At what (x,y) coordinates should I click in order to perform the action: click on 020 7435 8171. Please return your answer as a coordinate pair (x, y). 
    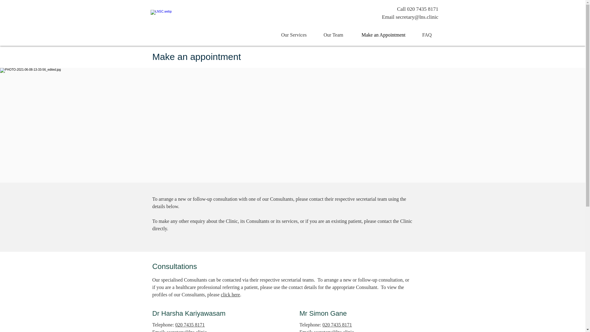
    Looking at the image, I should click on (337, 325).